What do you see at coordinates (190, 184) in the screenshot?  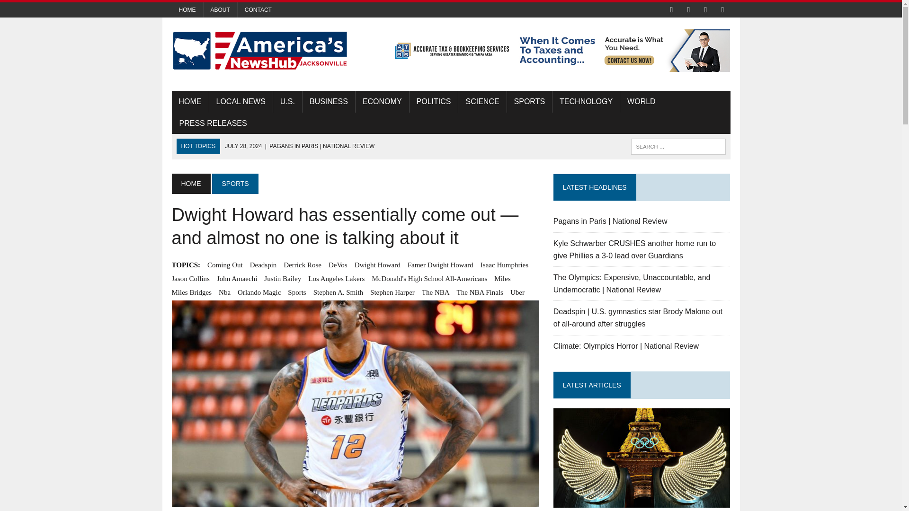 I see `HOME` at bounding box center [190, 184].